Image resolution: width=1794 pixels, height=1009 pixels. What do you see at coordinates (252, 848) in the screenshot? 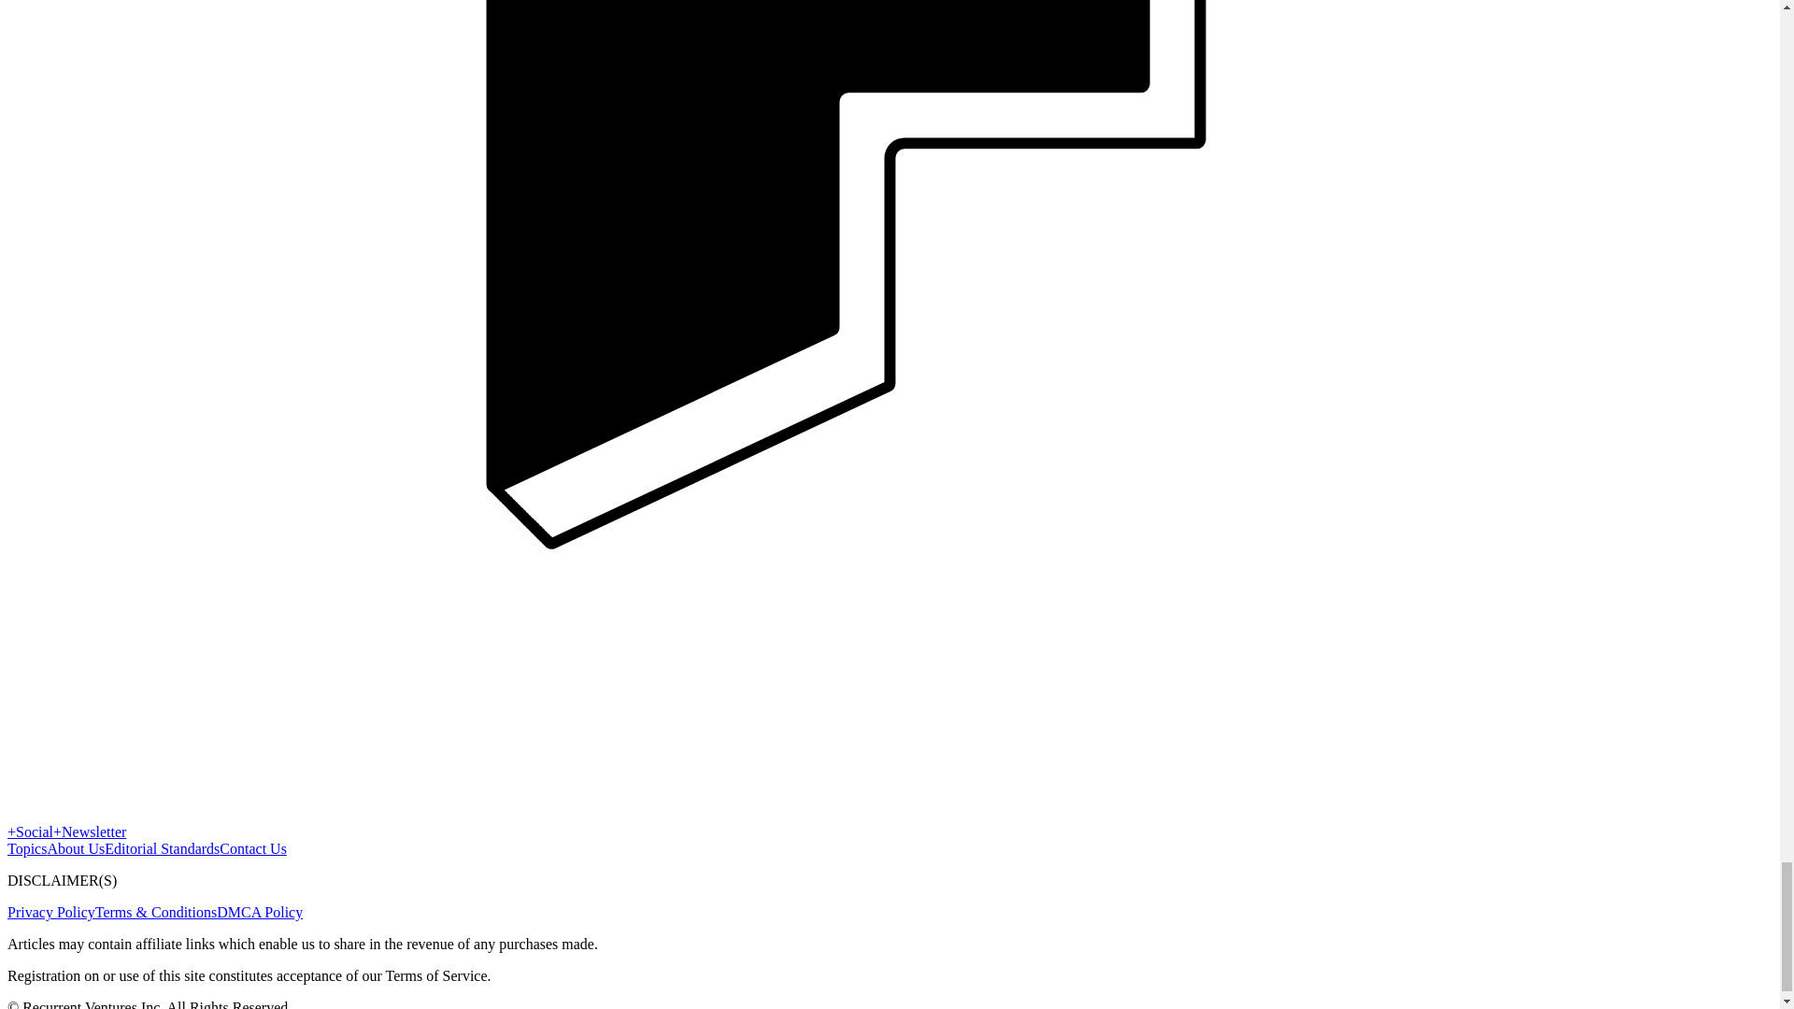
I see `Contact Us` at bounding box center [252, 848].